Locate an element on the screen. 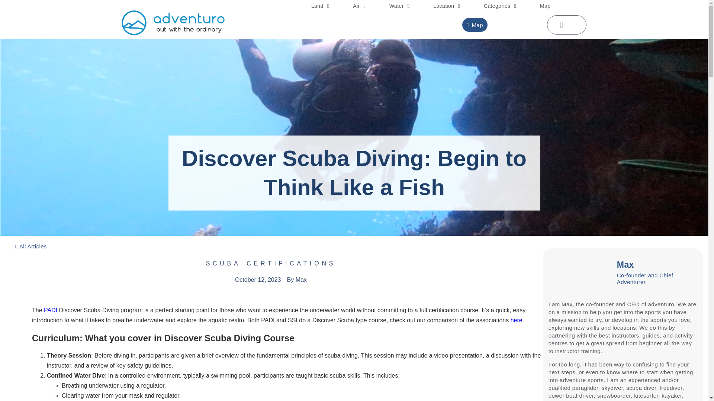 The width and height of the screenshot is (714, 401). Air is located at coordinates (359, 6).